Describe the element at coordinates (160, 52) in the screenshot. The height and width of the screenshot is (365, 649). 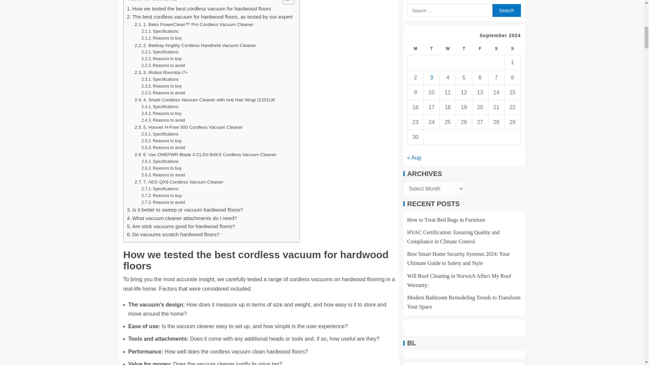
I see `Specifications` at that location.